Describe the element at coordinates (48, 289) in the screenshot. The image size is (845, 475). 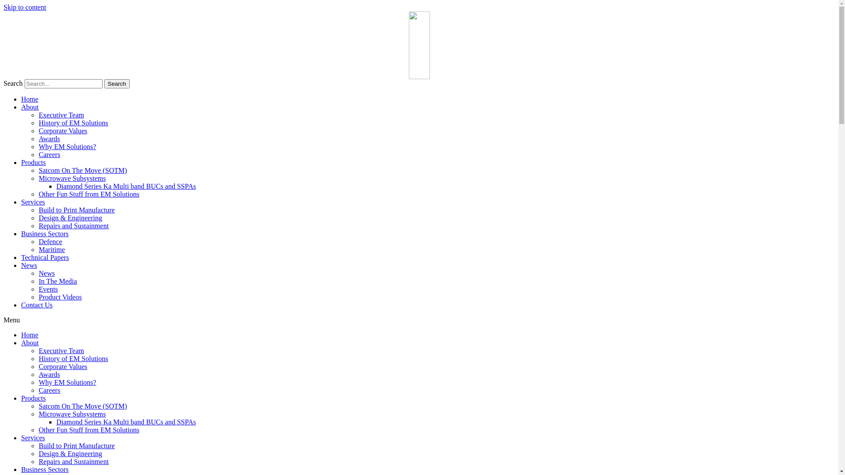
I see `Events` at that location.